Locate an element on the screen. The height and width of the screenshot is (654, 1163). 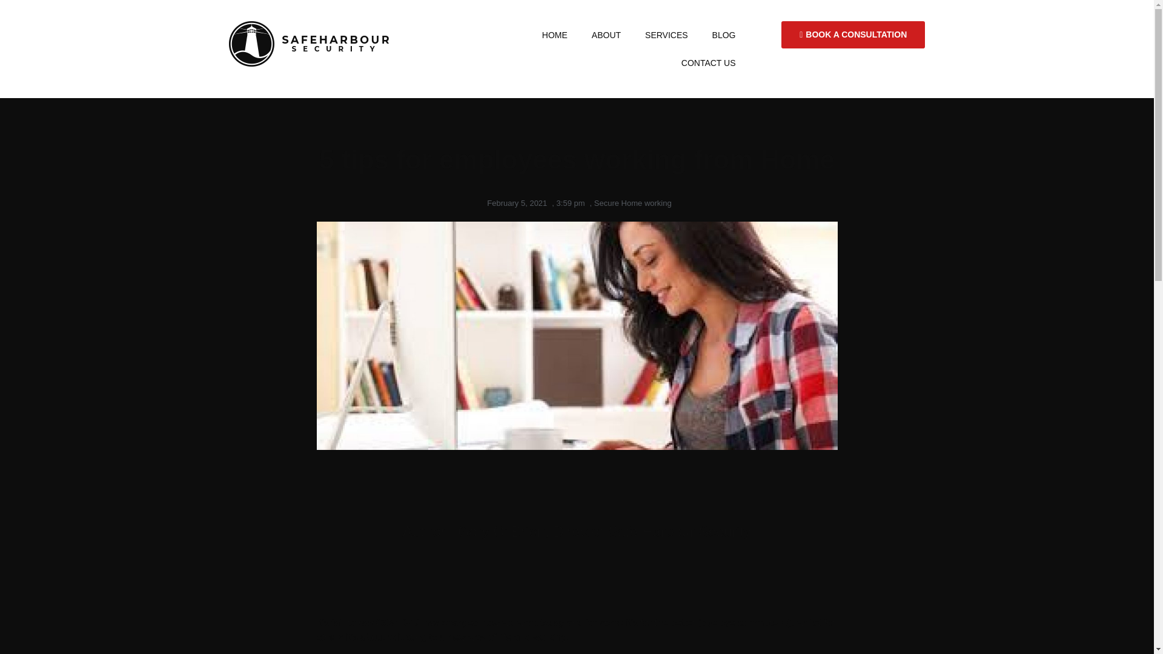
ABOUT is located at coordinates (606, 35).